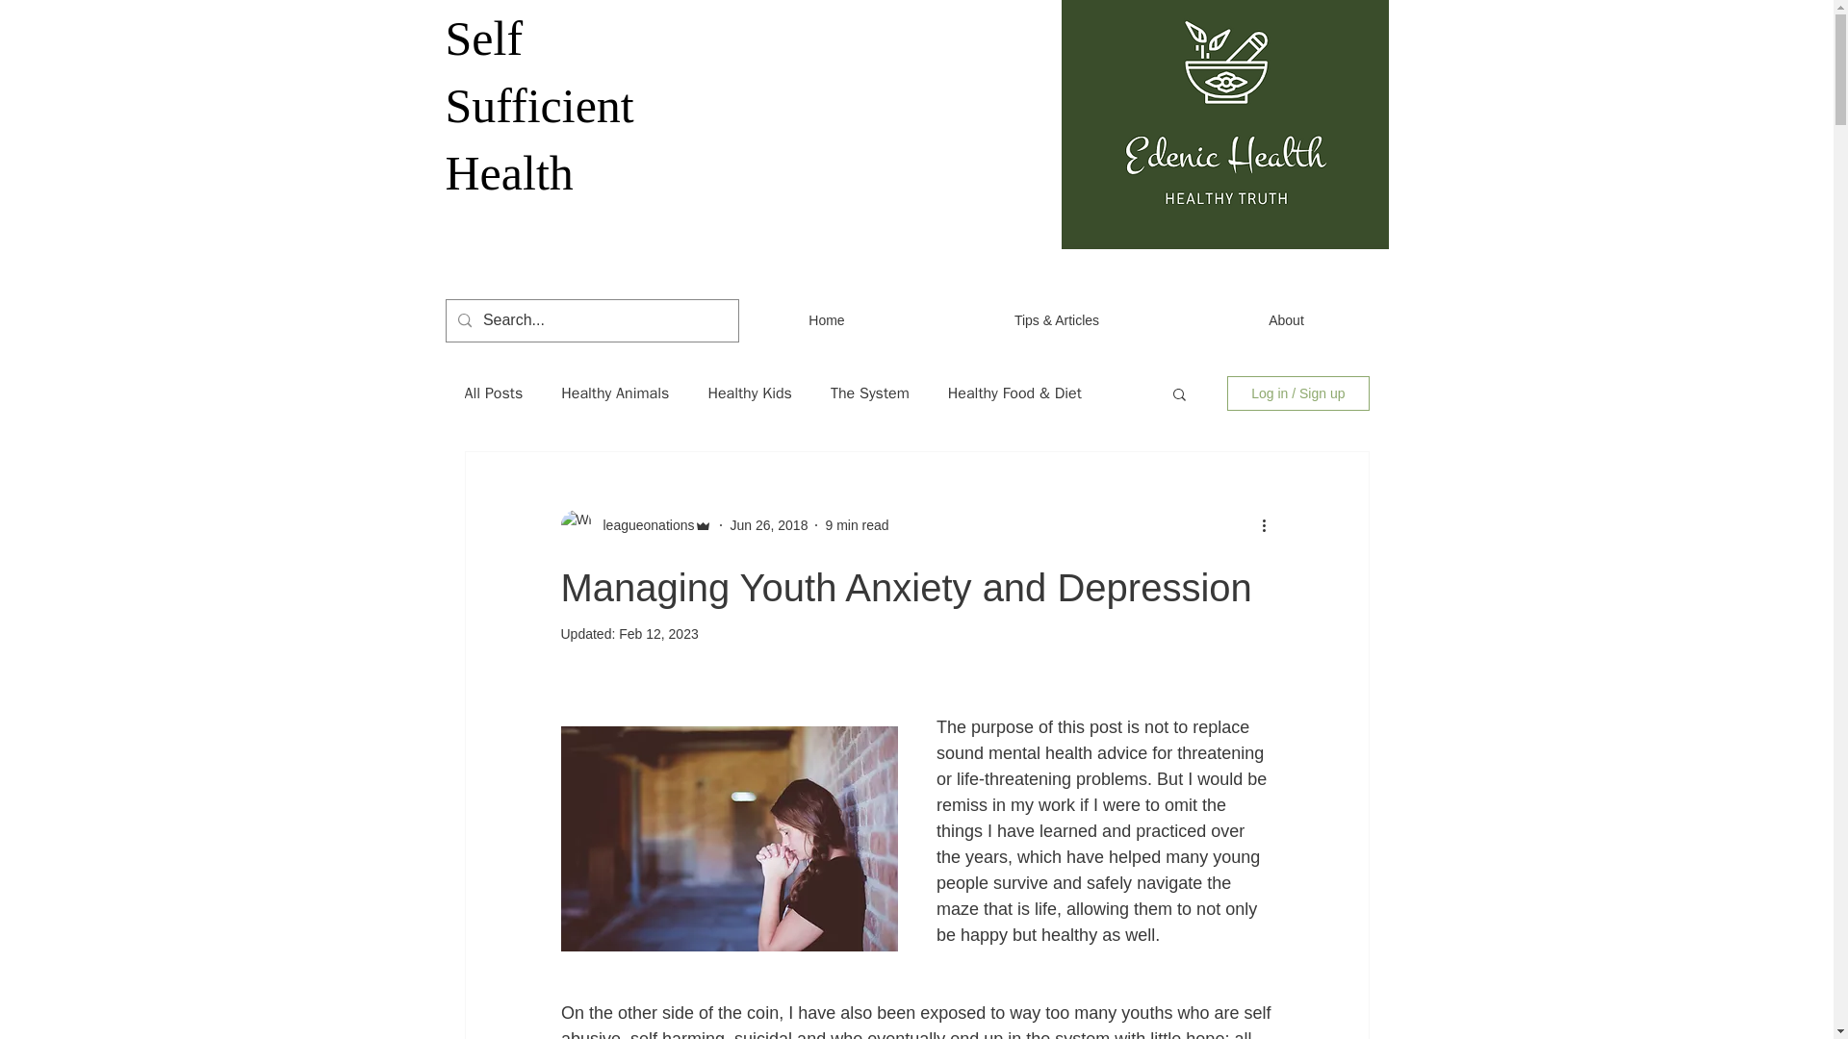 This screenshot has width=1848, height=1039. Describe the element at coordinates (869, 393) in the screenshot. I see `The System` at that location.